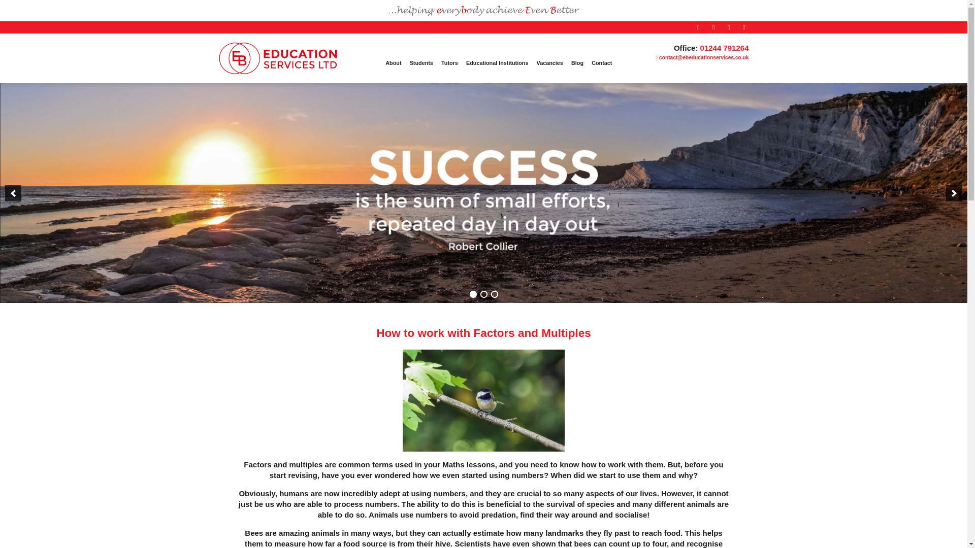 This screenshot has height=548, width=975. I want to click on Join us on linkedin, so click(743, 27).